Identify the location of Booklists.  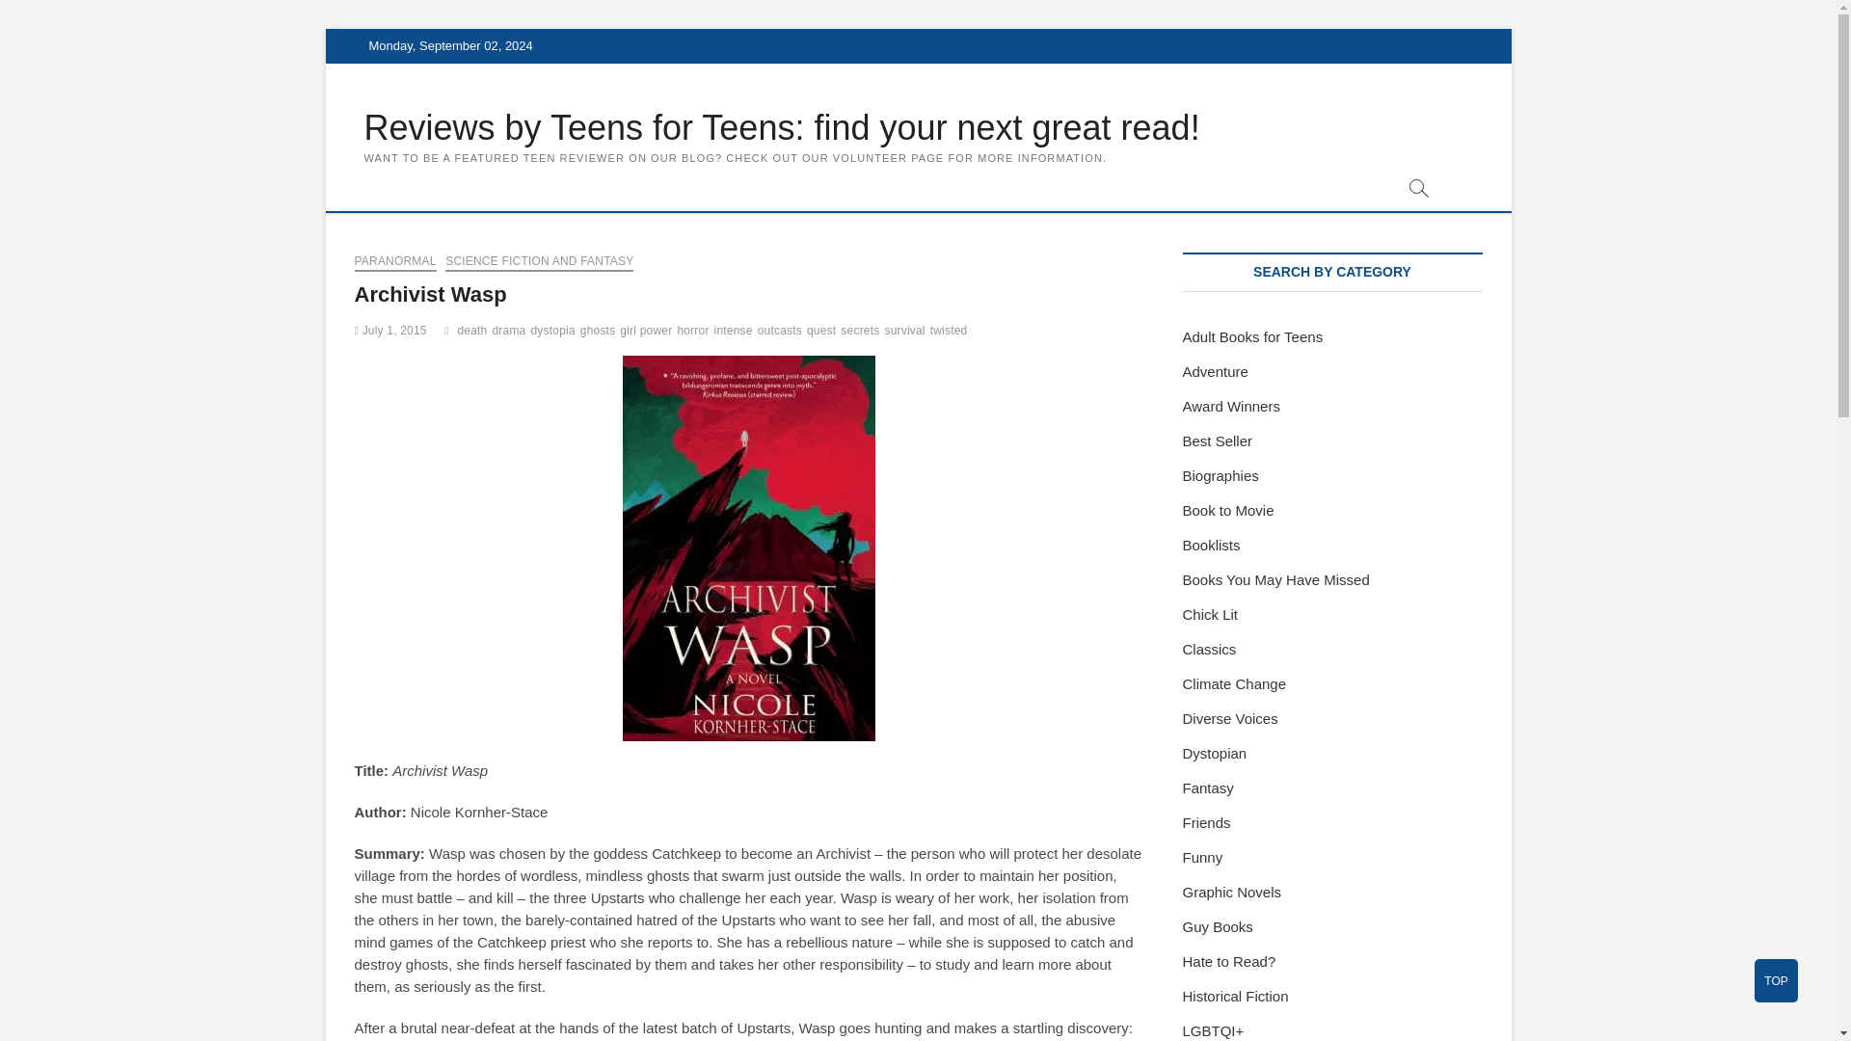
(1211, 545).